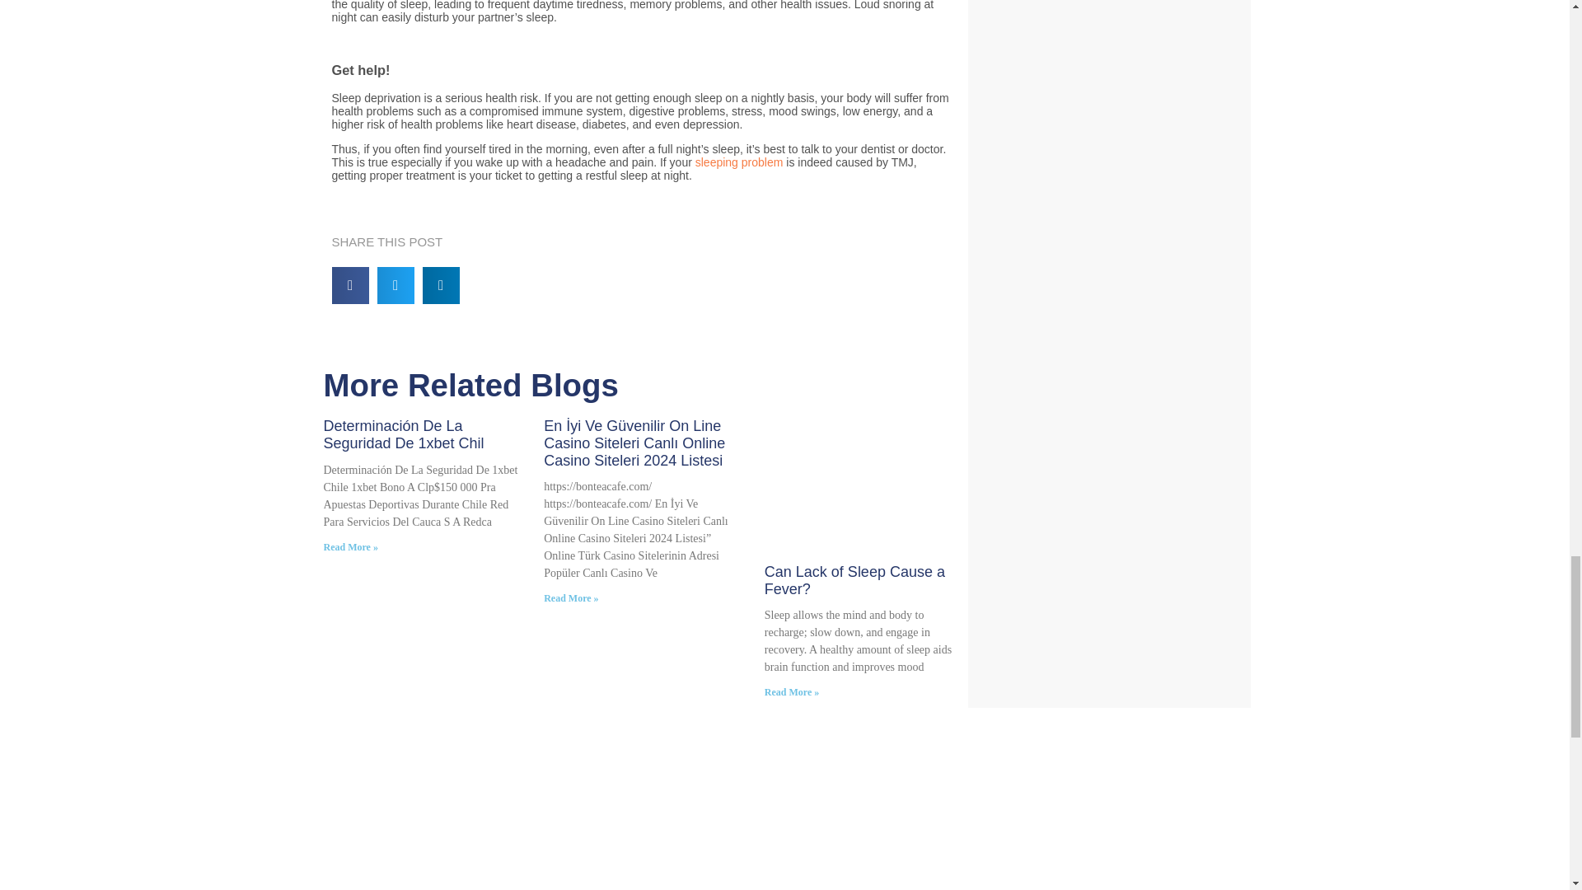 The width and height of the screenshot is (1582, 890). Describe the element at coordinates (739, 162) in the screenshot. I see `sleeping problem` at that location.